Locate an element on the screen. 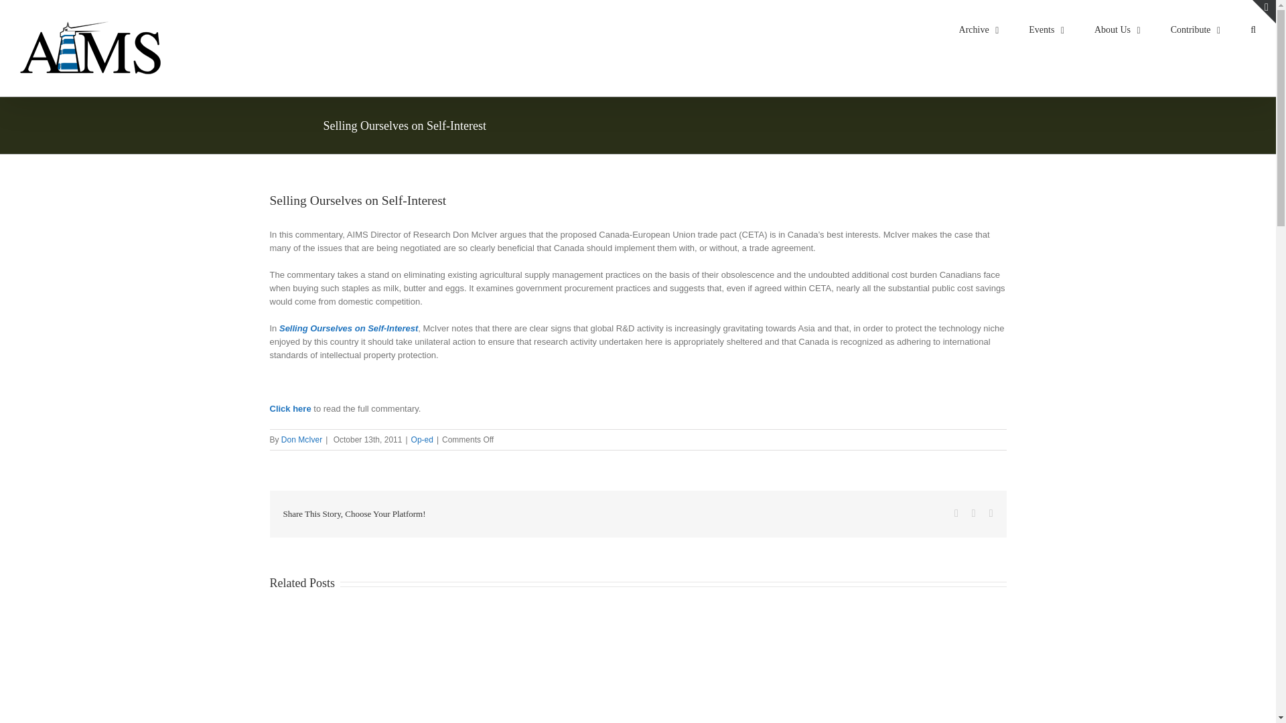 The height and width of the screenshot is (723, 1286). Don McIver is located at coordinates (301, 440).